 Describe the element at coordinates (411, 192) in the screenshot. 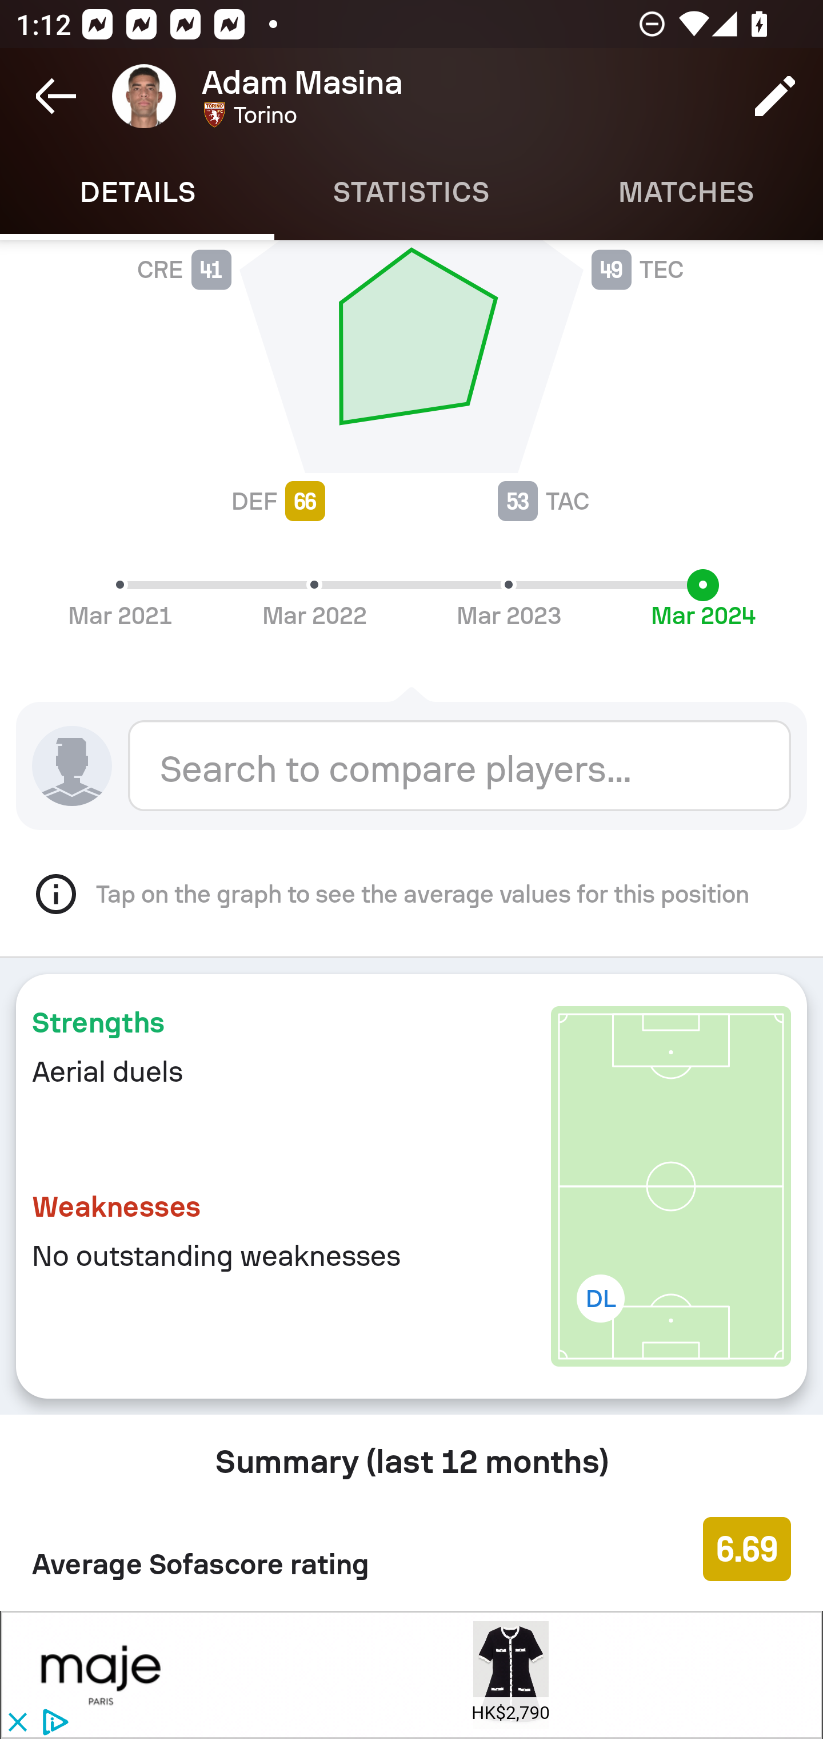

I see `Statistics STATISTICS` at that location.